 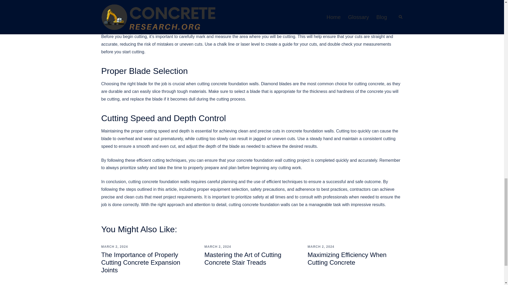 What do you see at coordinates (141, 262) in the screenshot?
I see `The Importance of Properly Cutting Concrete Expansion Joints` at bounding box center [141, 262].